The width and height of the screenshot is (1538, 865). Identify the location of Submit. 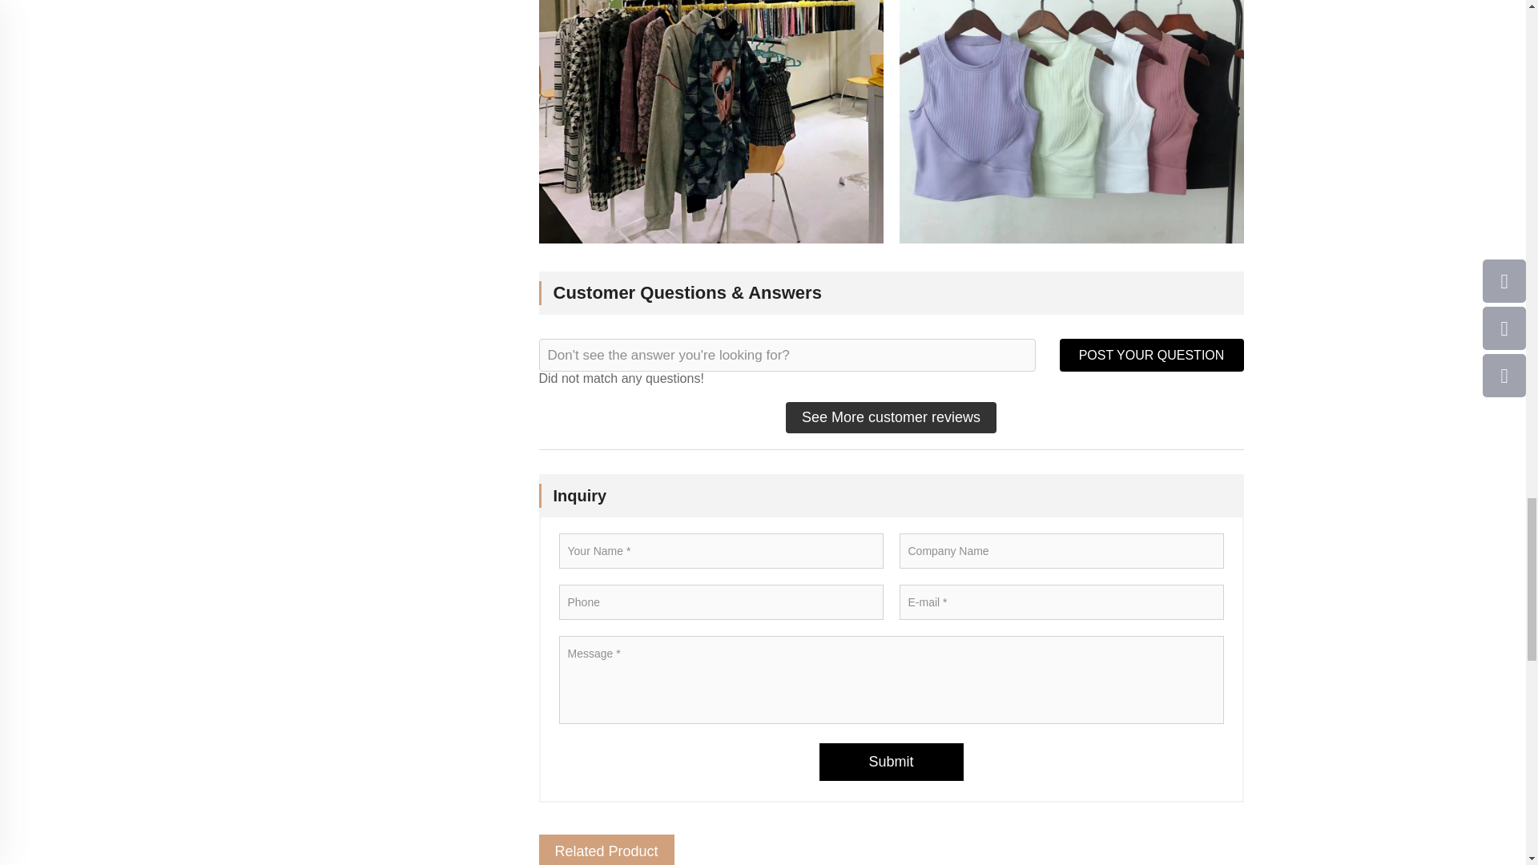
(890, 762).